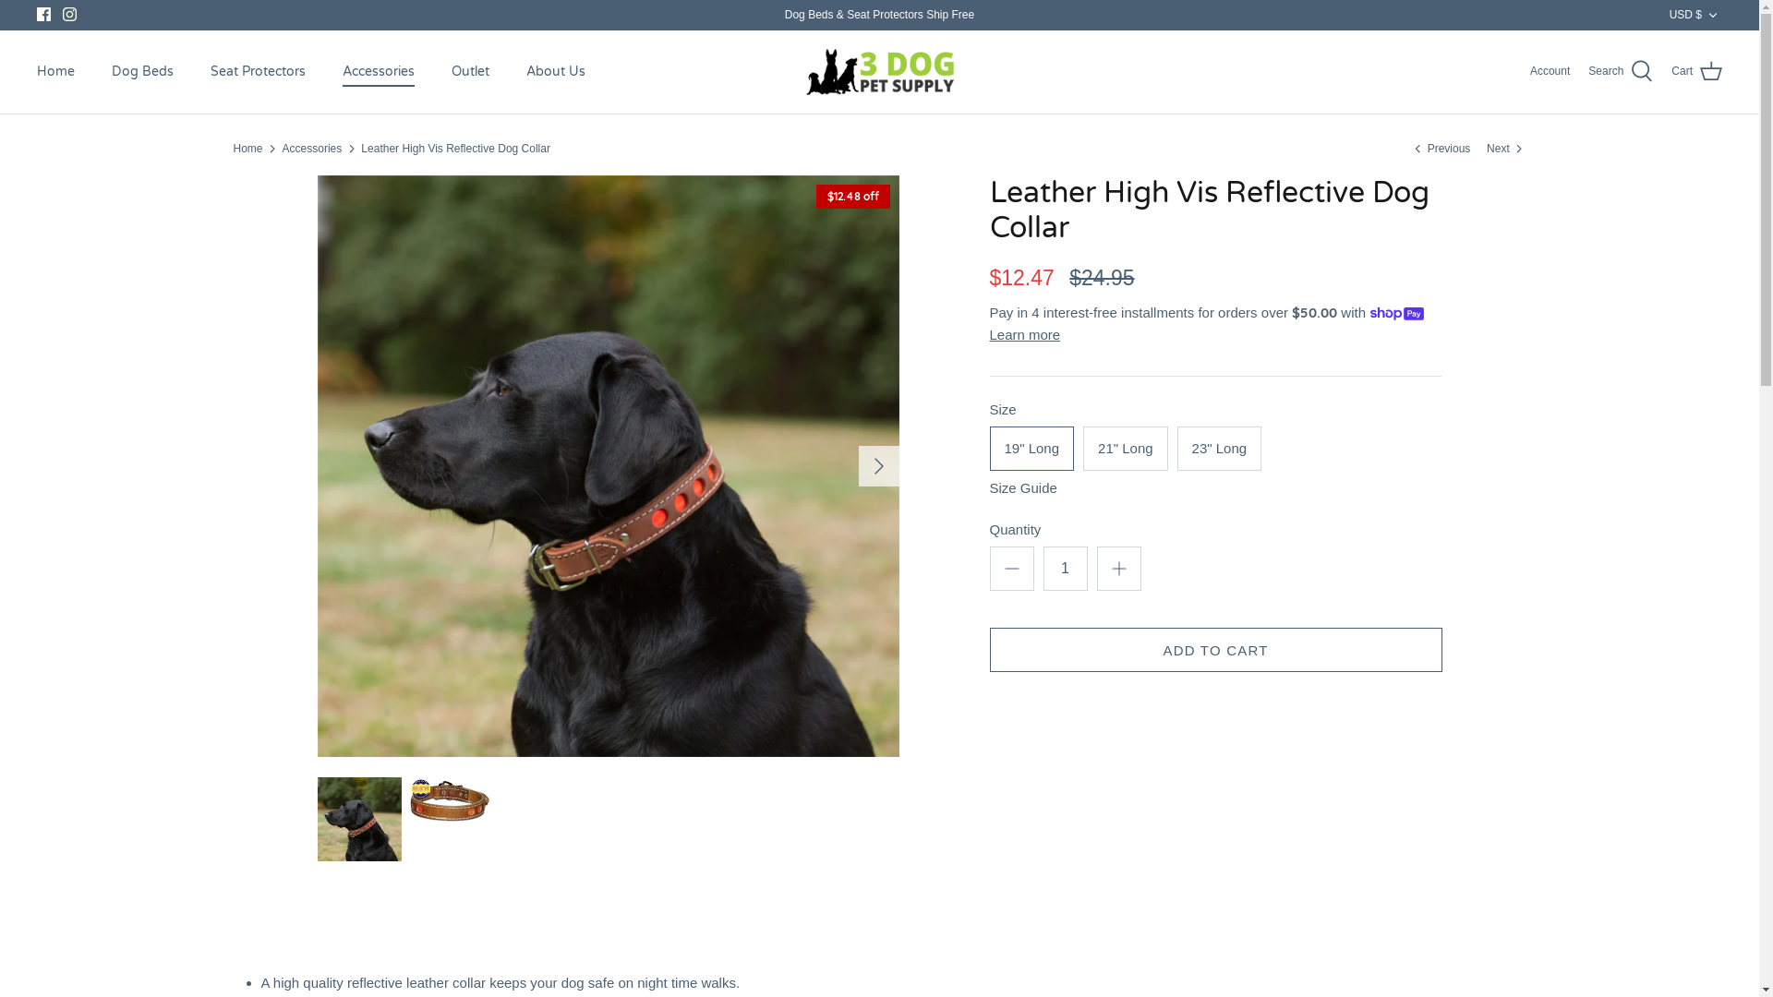 The image size is (1773, 997). I want to click on USD $
Down, so click(1695, 15).